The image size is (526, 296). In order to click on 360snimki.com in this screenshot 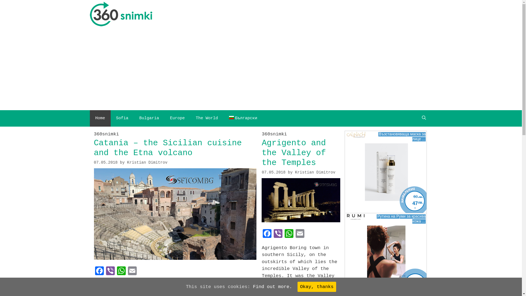, I will do `click(121, 15)`.